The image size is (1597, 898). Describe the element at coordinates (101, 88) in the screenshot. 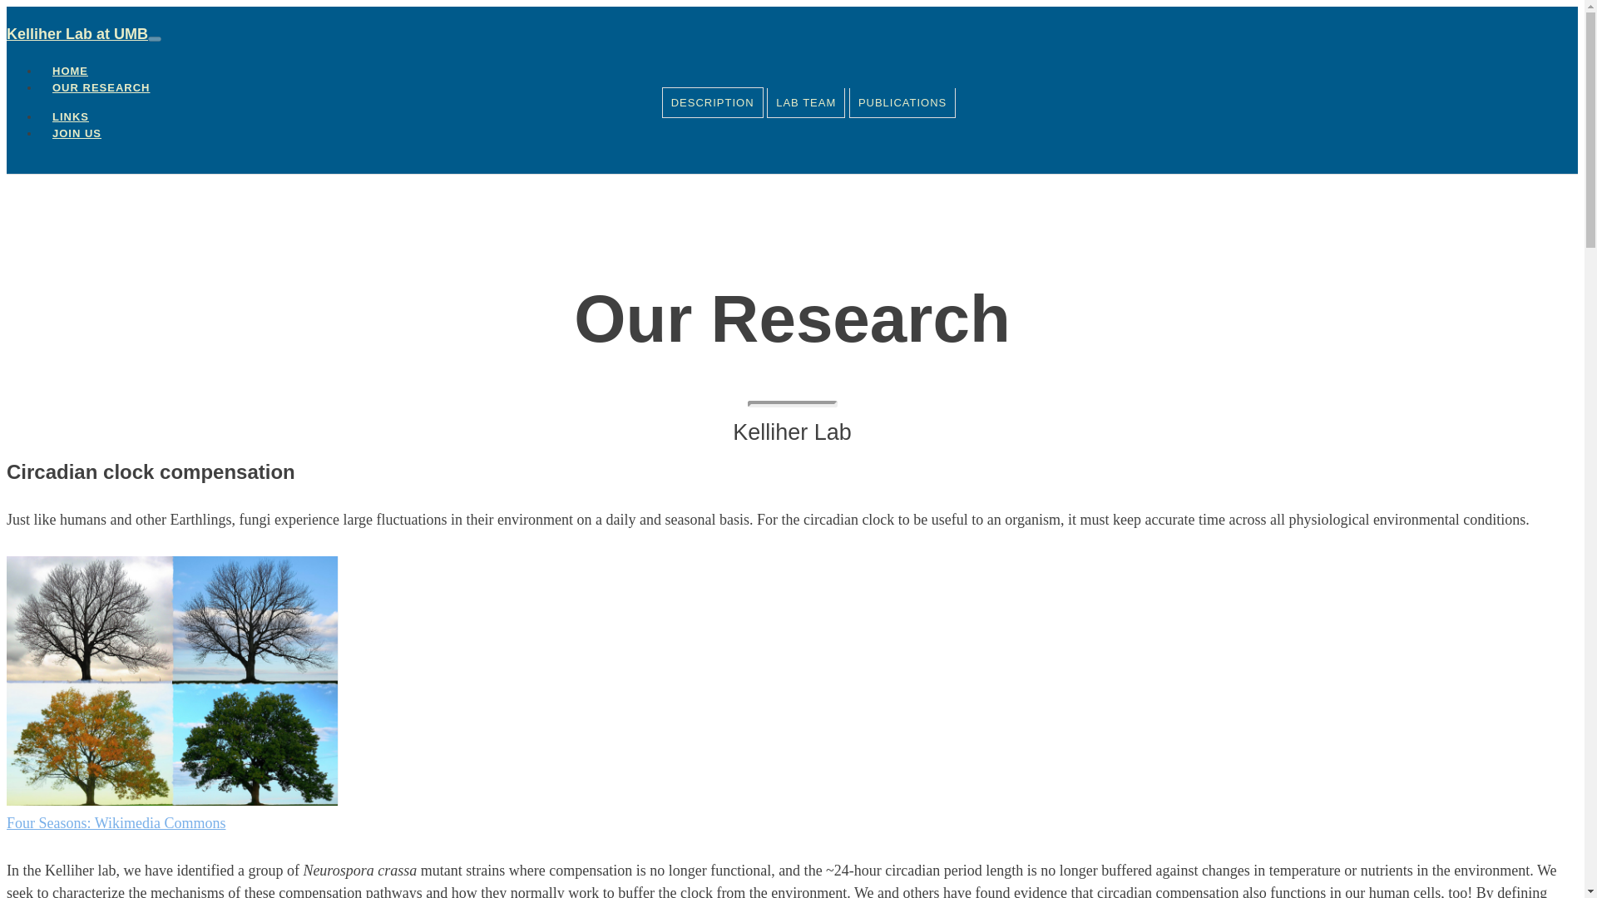

I see `OUR RESEARCH` at that location.